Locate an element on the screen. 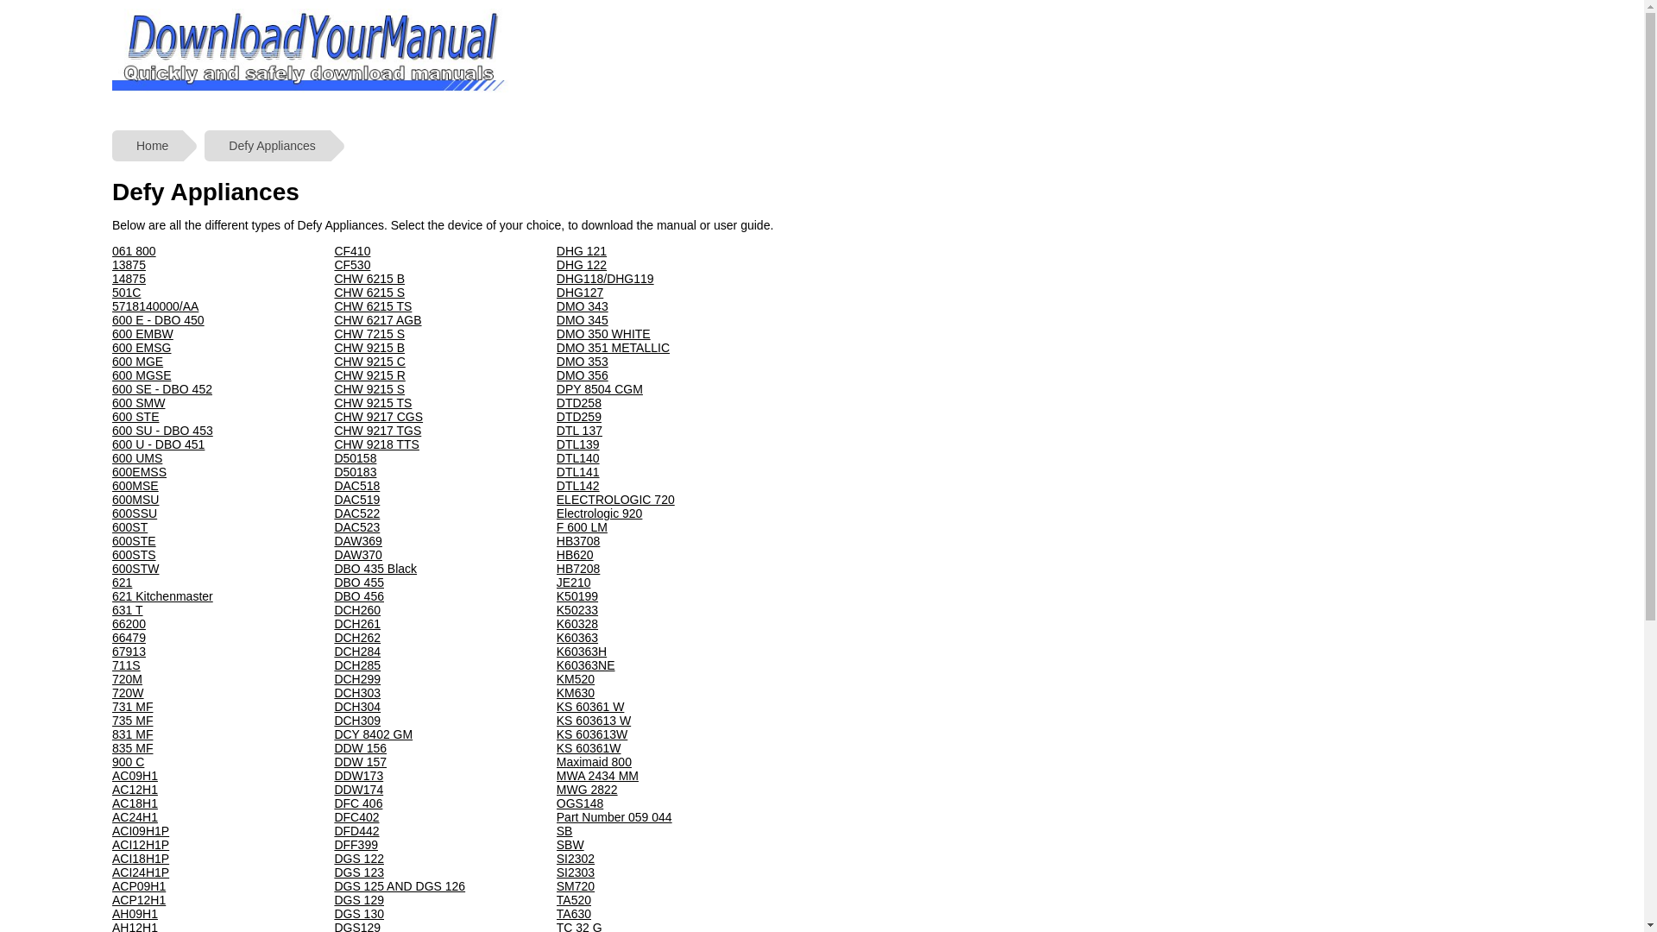 The image size is (1657, 932). 600SSU is located at coordinates (135, 513).